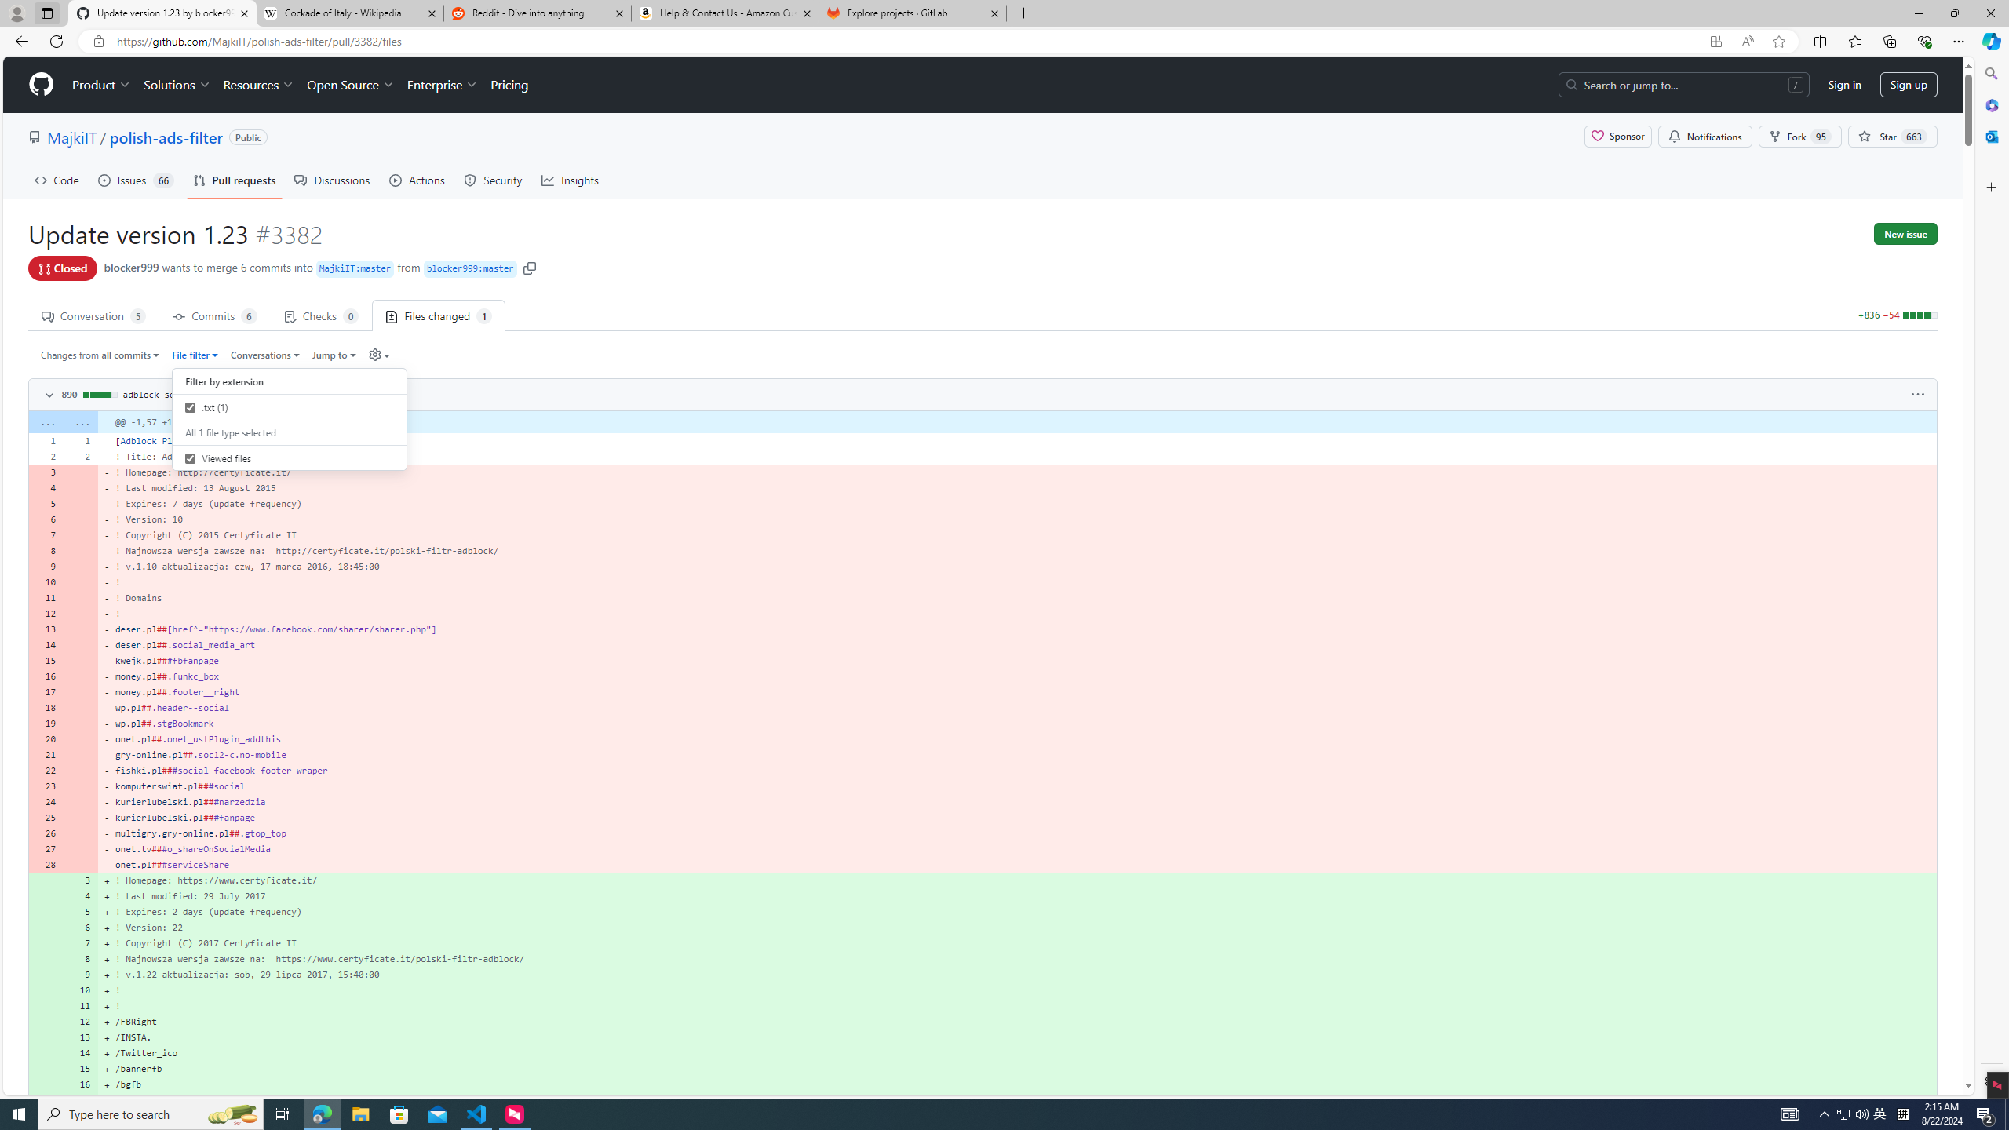  What do you see at coordinates (1892, 137) in the screenshot?
I see ` Star 663` at bounding box center [1892, 137].